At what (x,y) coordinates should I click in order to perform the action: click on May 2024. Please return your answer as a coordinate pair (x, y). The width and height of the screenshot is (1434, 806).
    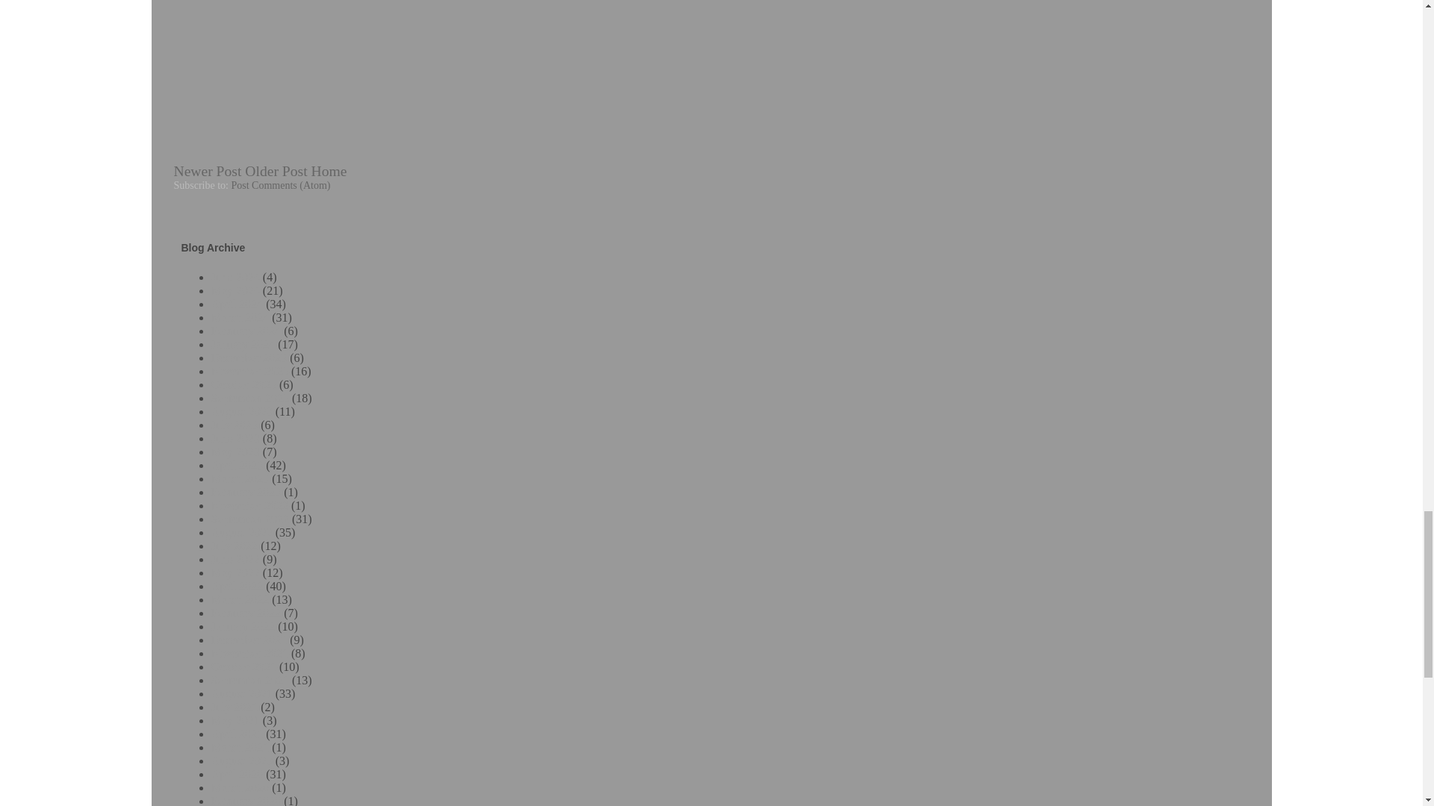
    Looking at the image, I should click on (235, 291).